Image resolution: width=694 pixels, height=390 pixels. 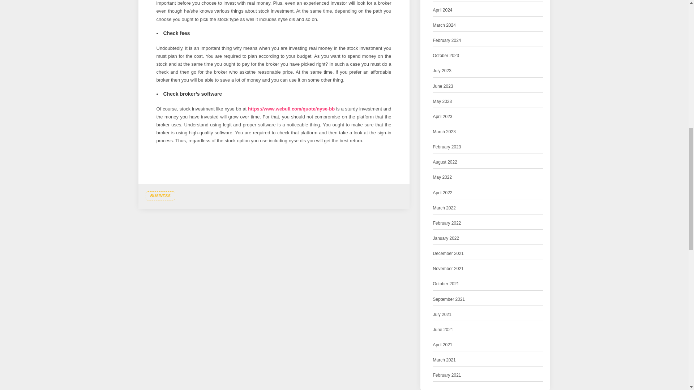 What do you see at coordinates (442, 10) in the screenshot?
I see `April 2024` at bounding box center [442, 10].